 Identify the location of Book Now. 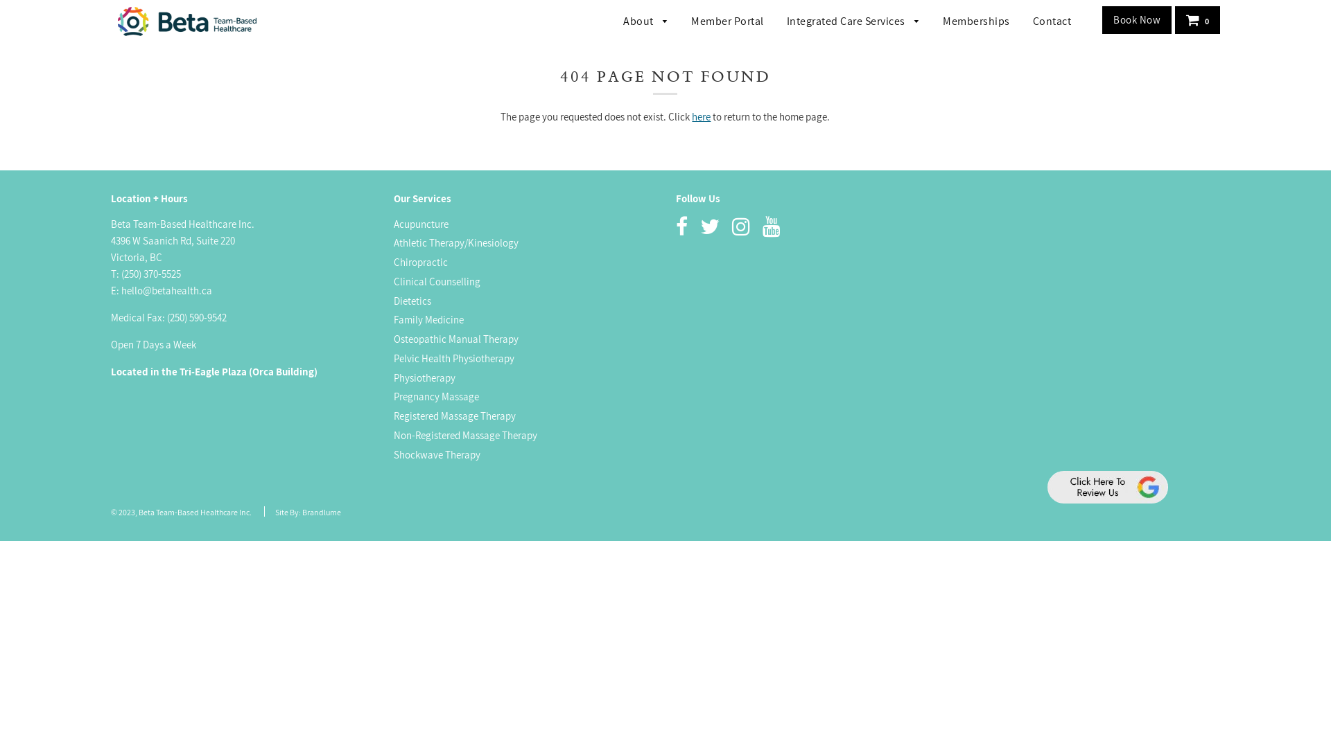
(1137, 20).